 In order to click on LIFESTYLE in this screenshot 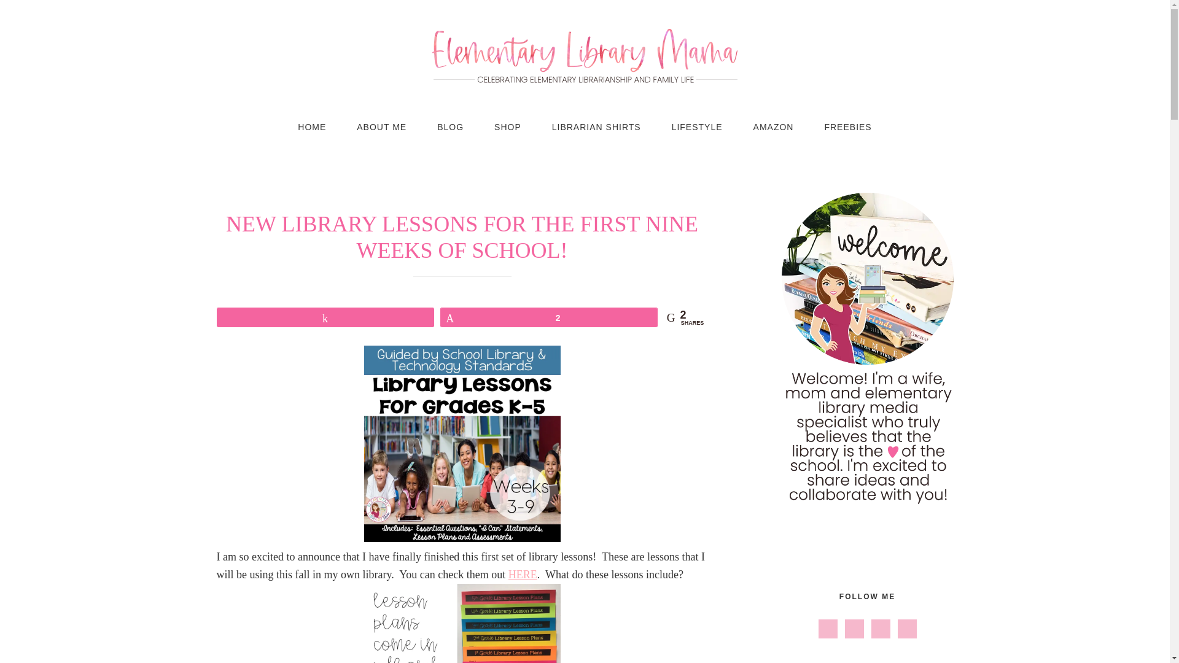, I will do `click(697, 127)`.